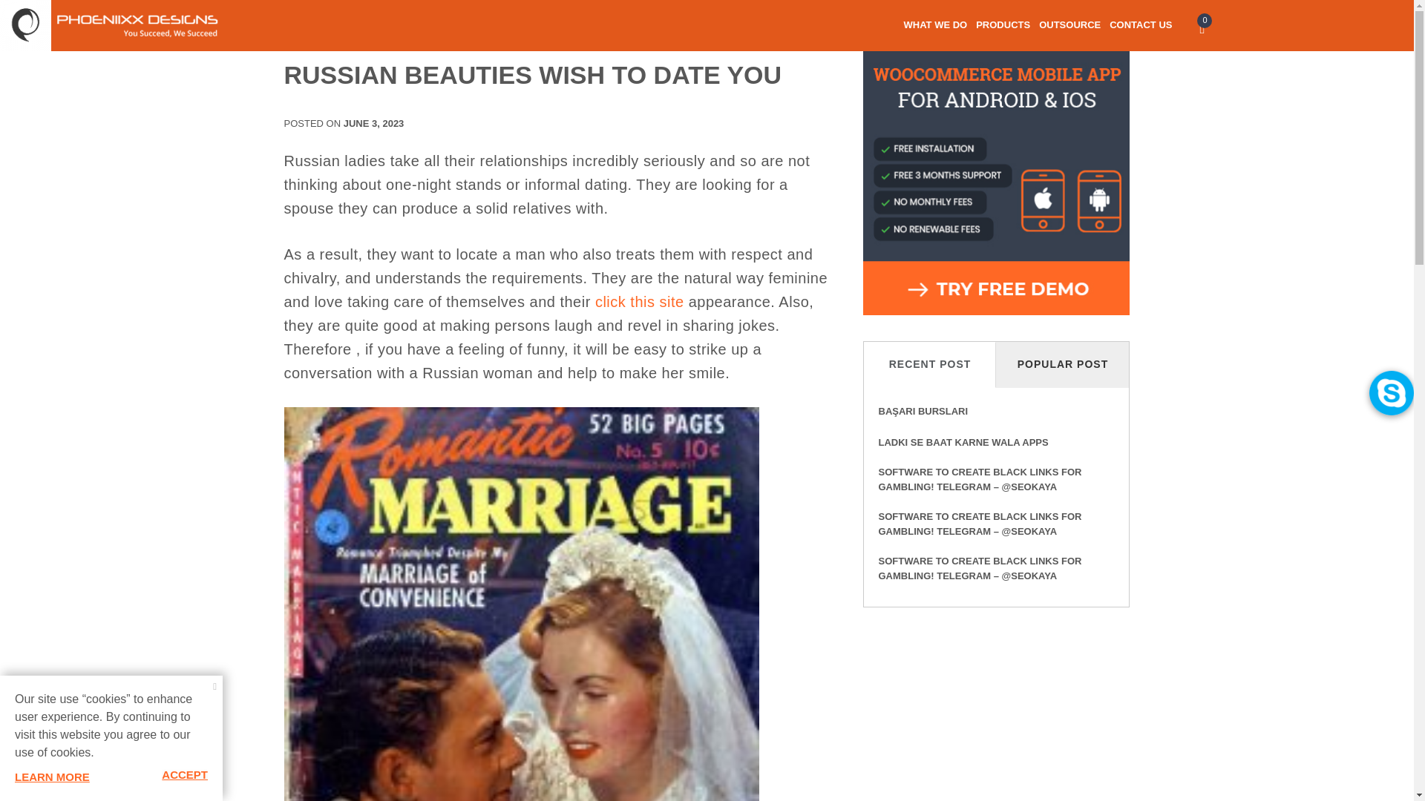  What do you see at coordinates (374, 123) in the screenshot?
I see `JUNE 3, 2023` at bounding box center [374, 123].